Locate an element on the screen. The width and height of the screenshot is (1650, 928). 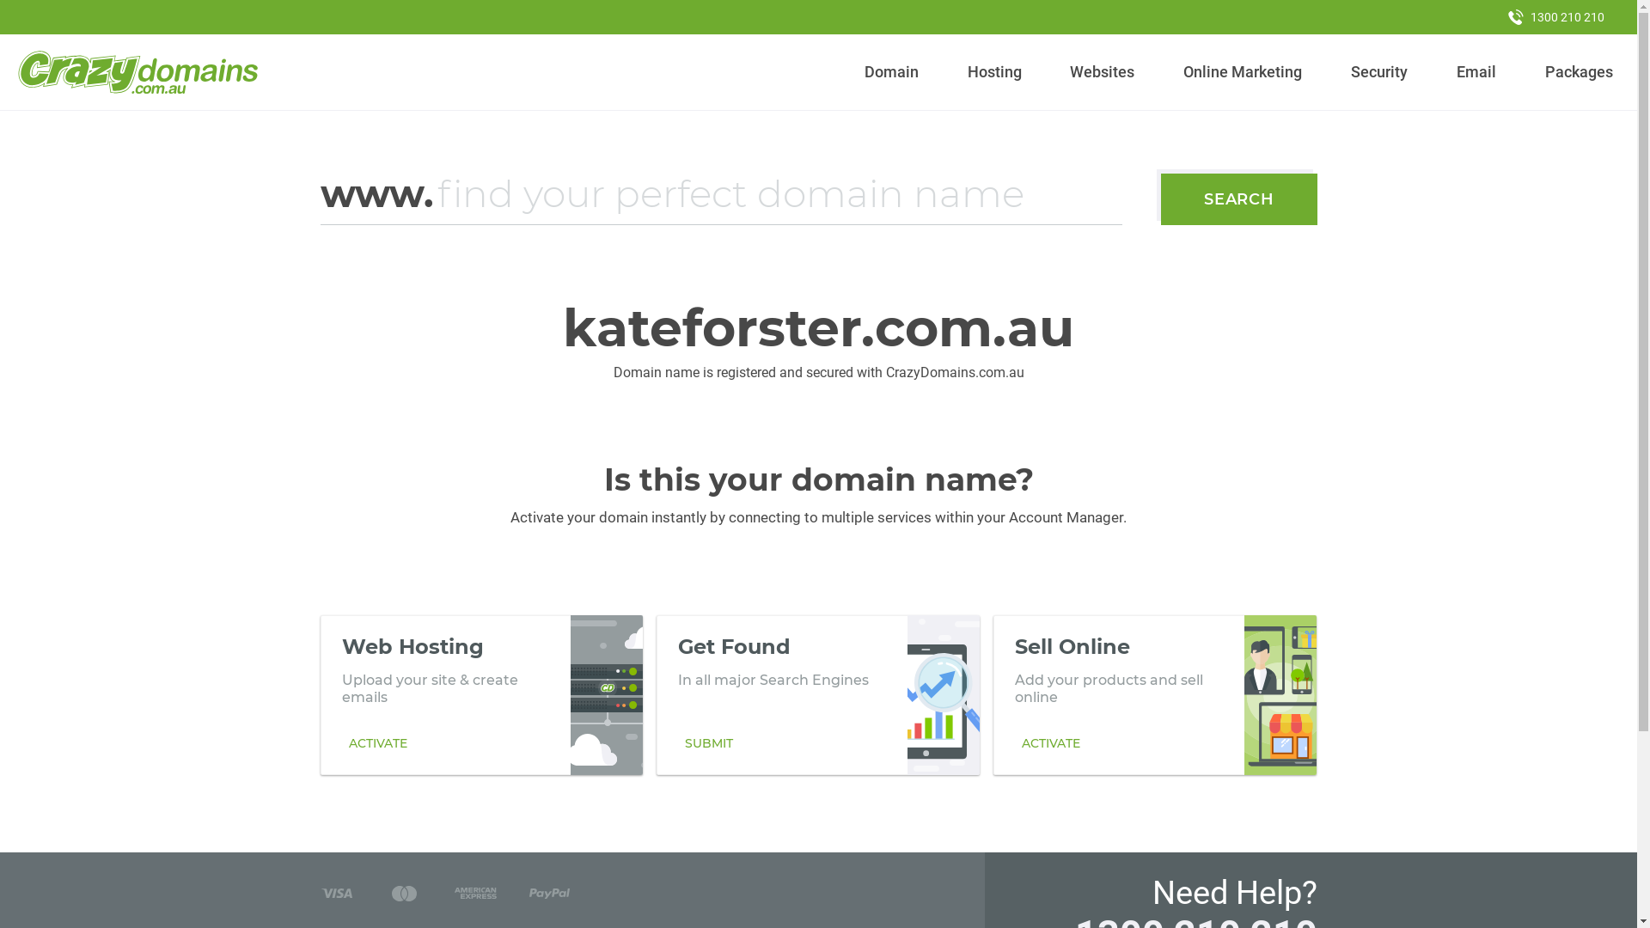
Web Hosting
Upload your site & create emails
ACTIVATE is located at coordinates (481, 695).